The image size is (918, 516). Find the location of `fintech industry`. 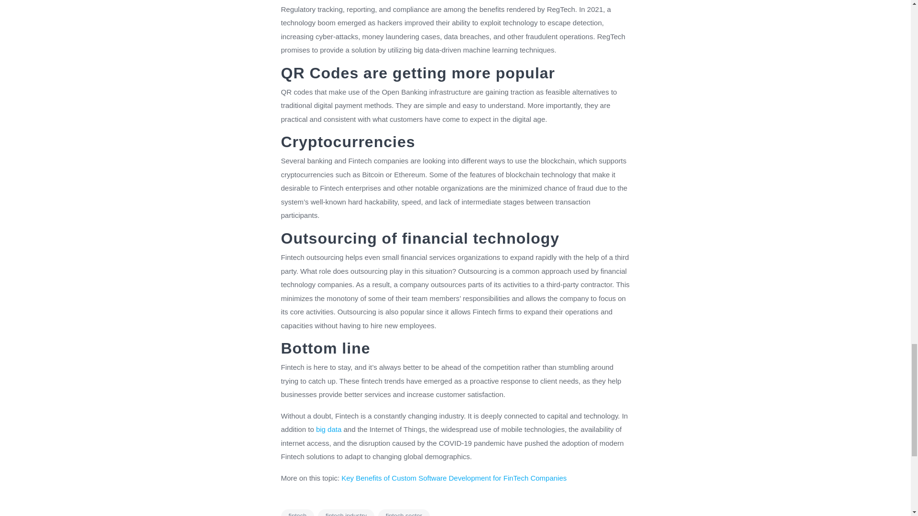

fintech industry is located at coordinates (346, 512).